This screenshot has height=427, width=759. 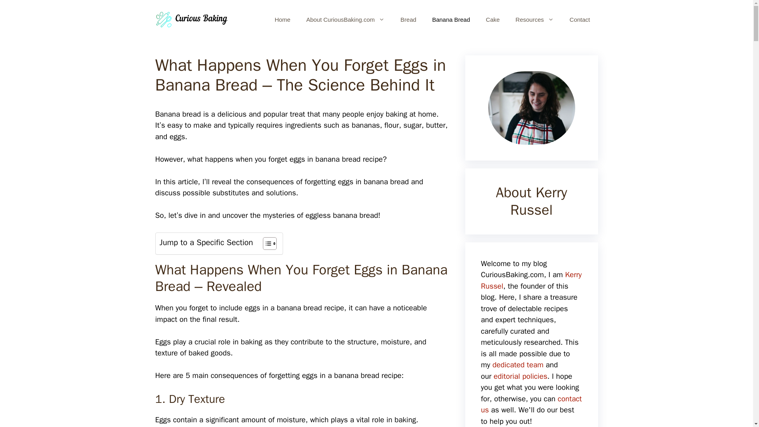 I want to click on Home, so click(x=282, y=20).